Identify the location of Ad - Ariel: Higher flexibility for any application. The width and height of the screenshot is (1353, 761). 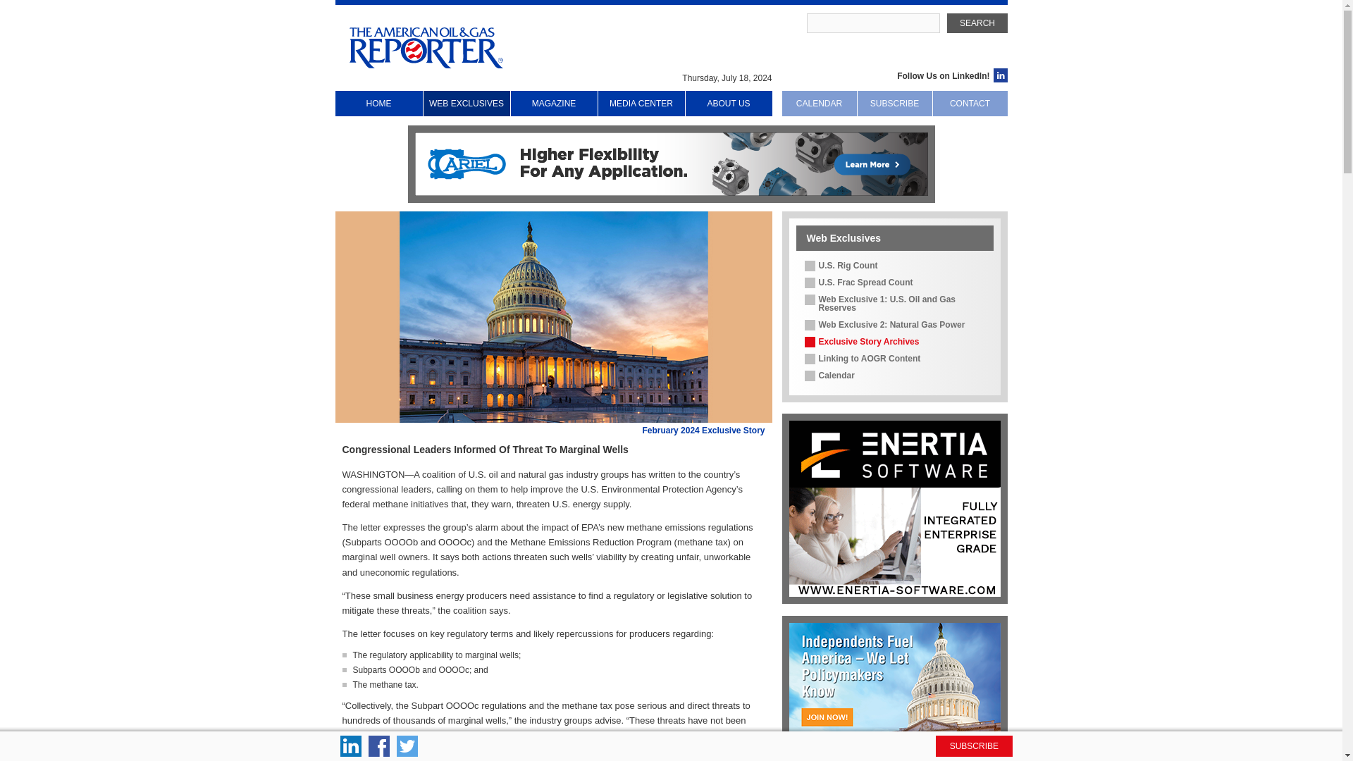
(670, 163).